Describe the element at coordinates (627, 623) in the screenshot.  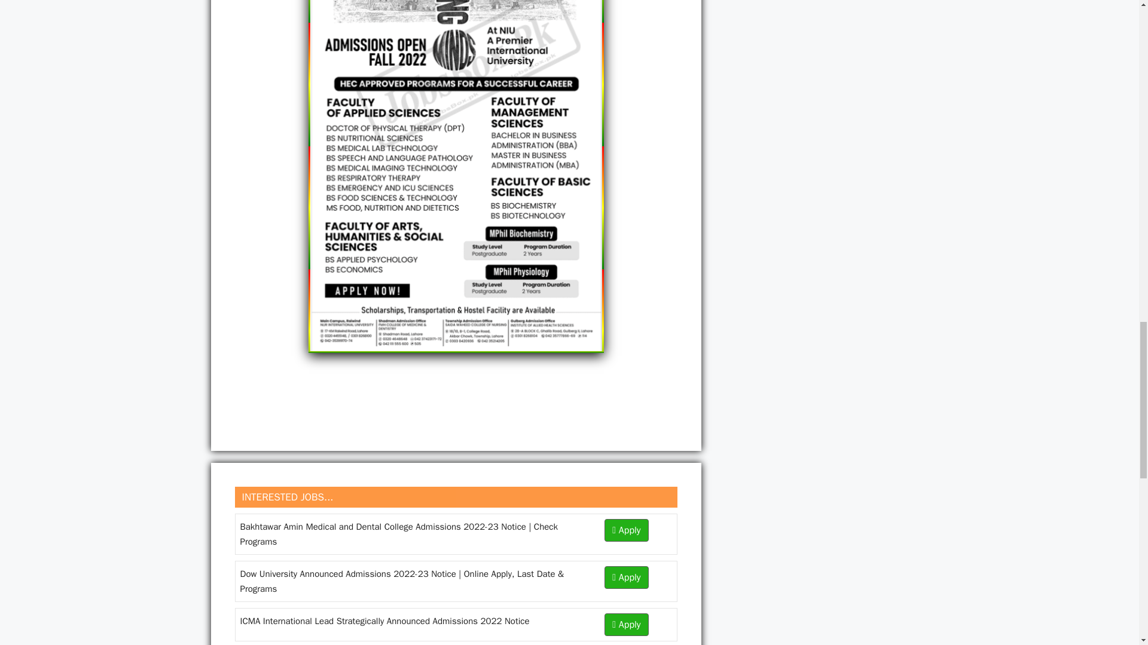
I see `Apply` at that location.